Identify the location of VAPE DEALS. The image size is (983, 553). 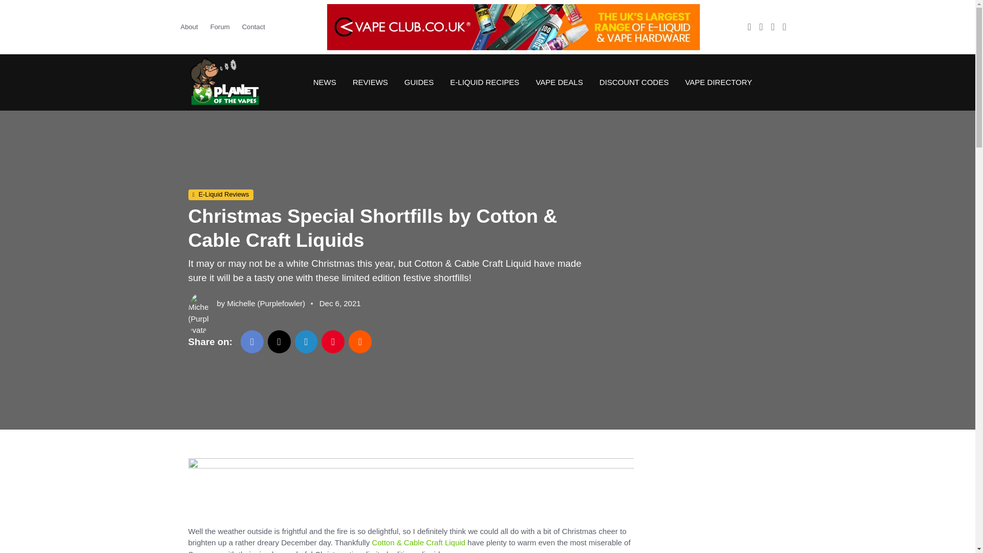
(559, 82).